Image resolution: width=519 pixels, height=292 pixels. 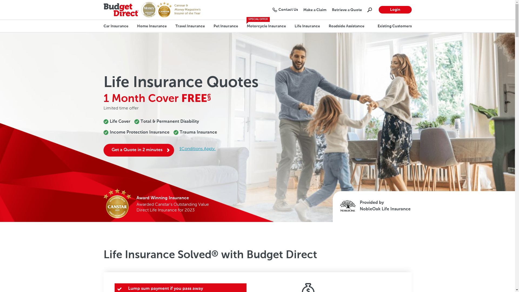 I want to click on Travel Insurance, so click(x=190, y=26).